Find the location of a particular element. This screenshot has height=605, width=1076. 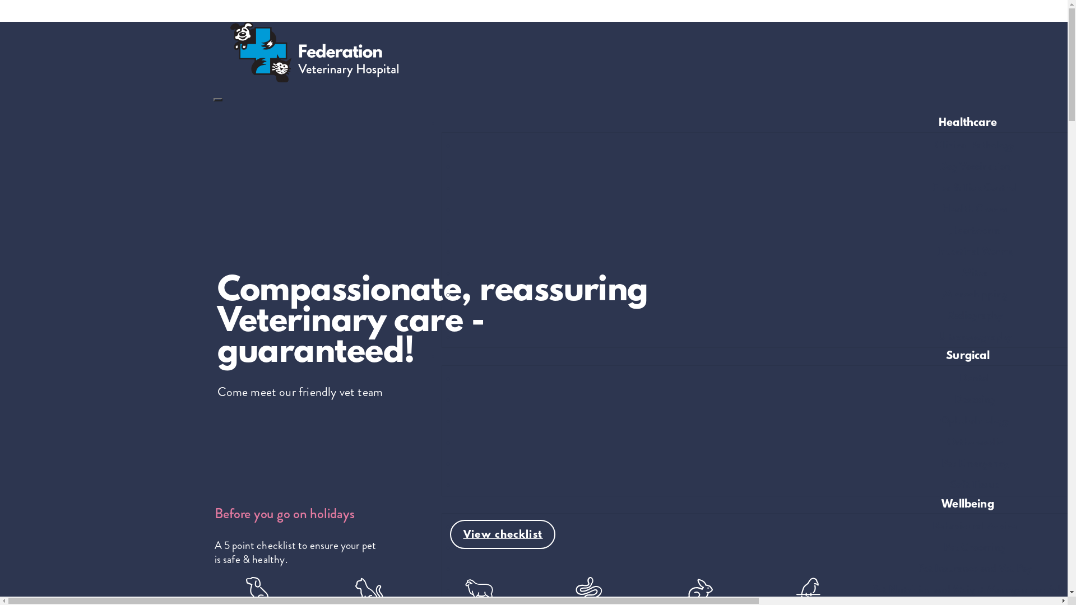

Intestinal Worms is located at coordinates (975, 252).